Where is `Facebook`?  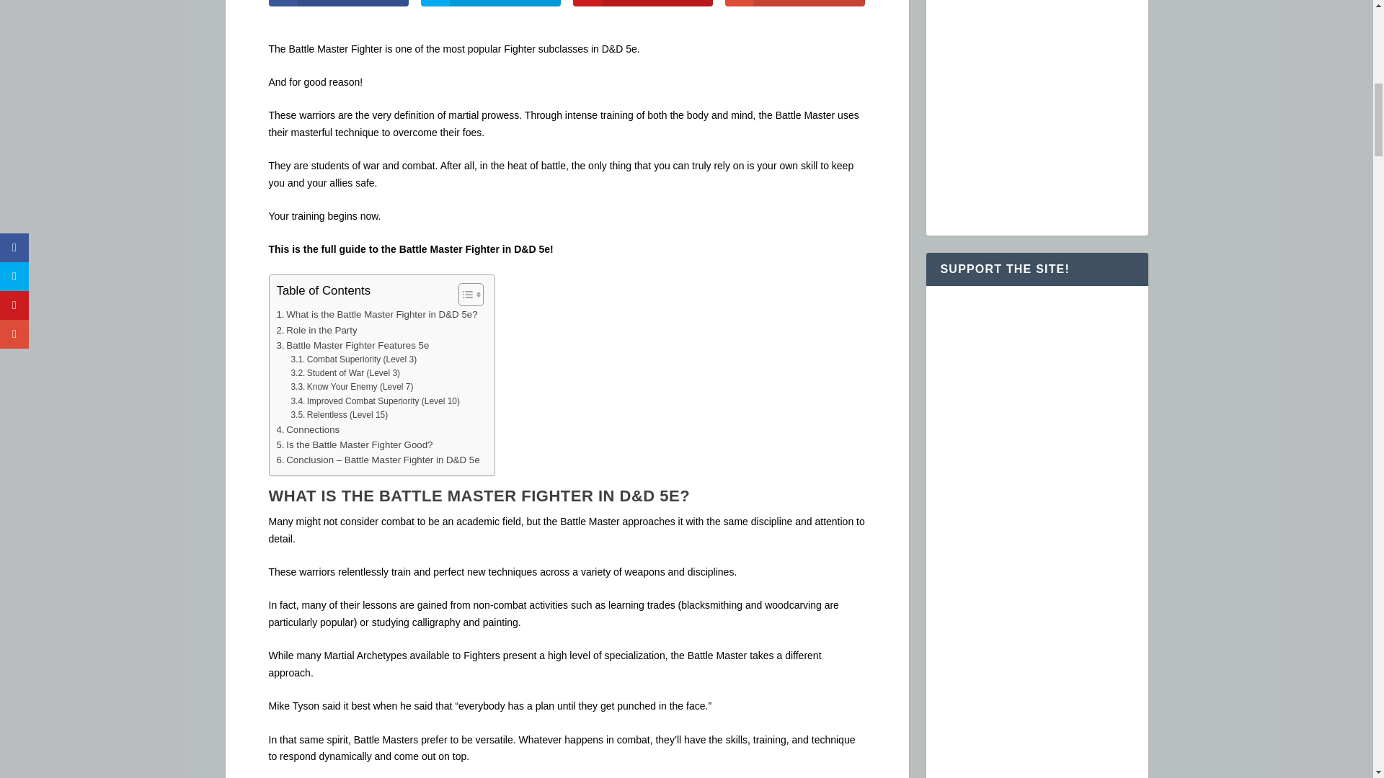 Facebook is located at coordinates (338, 3).